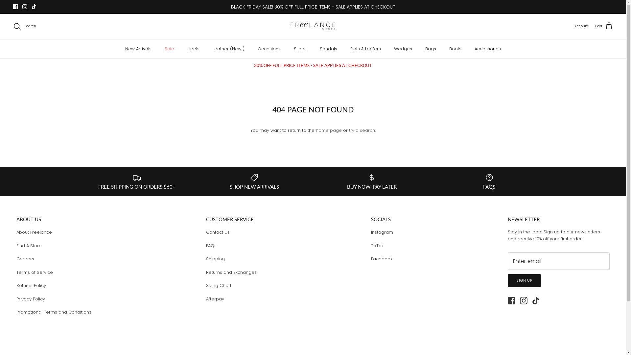 This screenshot has width=631, height=355. I want to click on BUY NOW, PAY LATER, so click(372, 182).